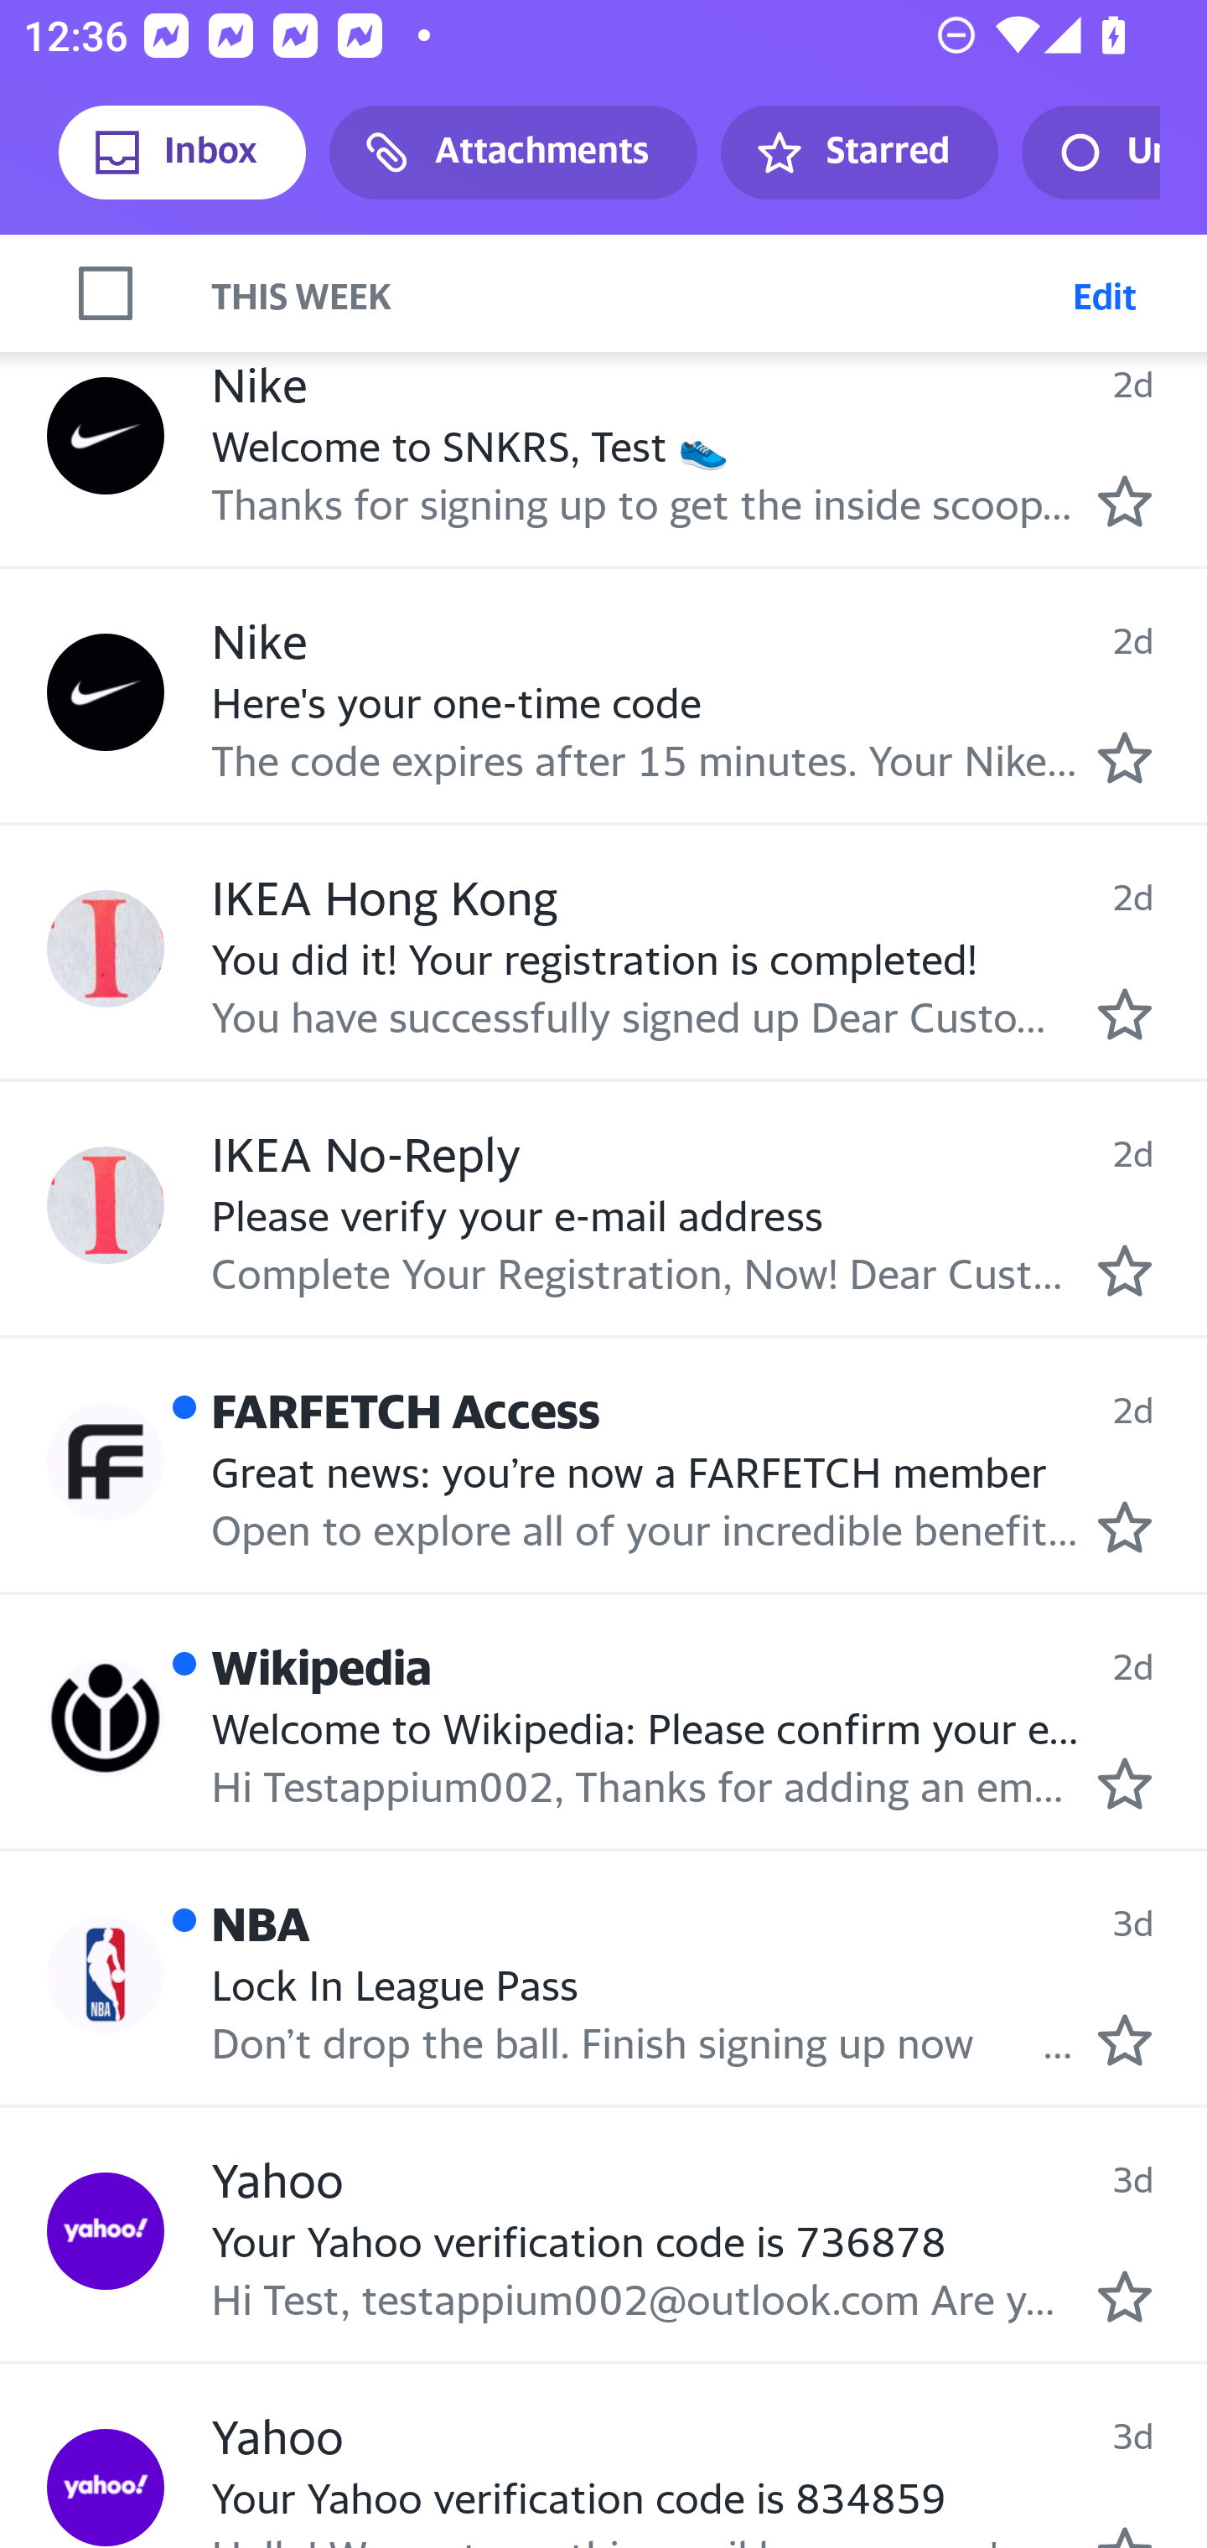 The height and width of the screenshot is (2548, 1207). What do you see at coordinates (106, 1717) in the screenshot?
I see `Profile
Wikipedia` at bounding box center [106, 1717].